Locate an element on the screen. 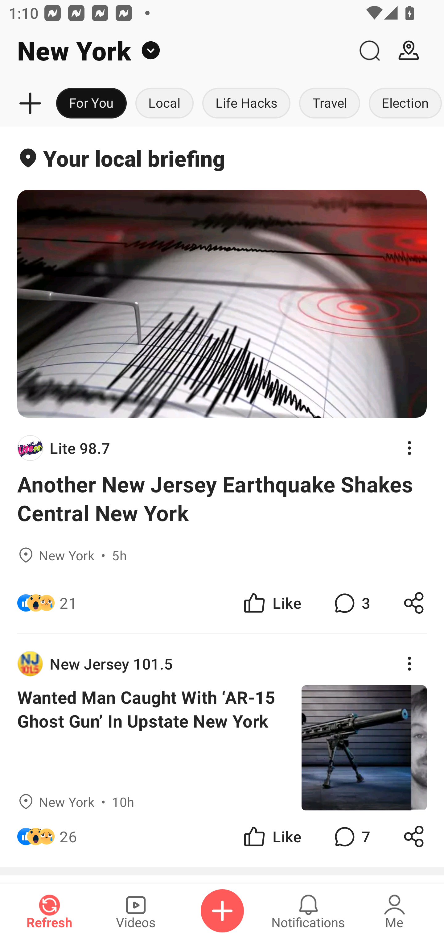 This screenshot has width=444, height=938. Life Hacks is located at coordinates (246, 104).